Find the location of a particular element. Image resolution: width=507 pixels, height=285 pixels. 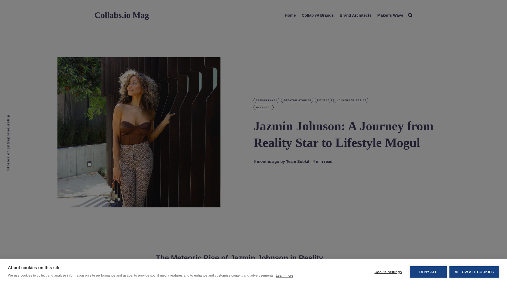

ALLOW ALL COOKIES is located at coordinates (474, 271).